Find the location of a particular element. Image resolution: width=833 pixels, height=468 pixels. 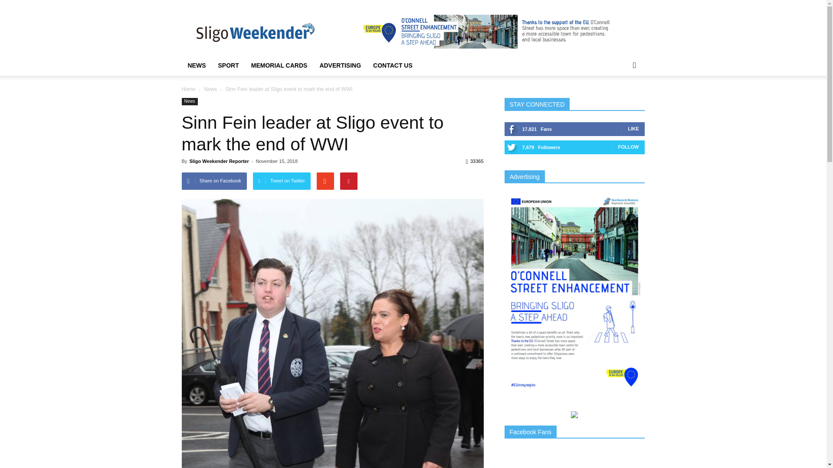

Sligo Weekender Reporter is located at coordinates (219, 161).